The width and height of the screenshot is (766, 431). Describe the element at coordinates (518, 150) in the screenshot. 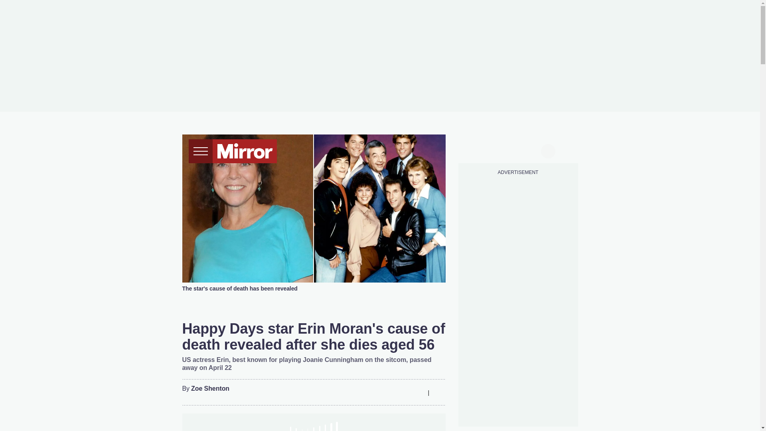

I see `instagram` at that location.